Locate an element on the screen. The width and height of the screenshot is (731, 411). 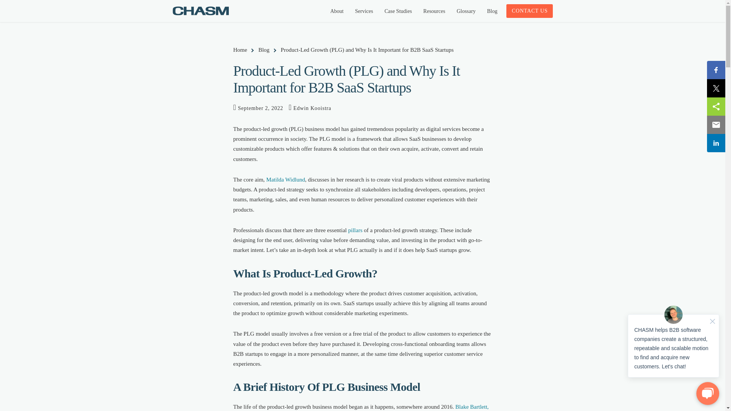
Blog is located at coordinates (266, 50).